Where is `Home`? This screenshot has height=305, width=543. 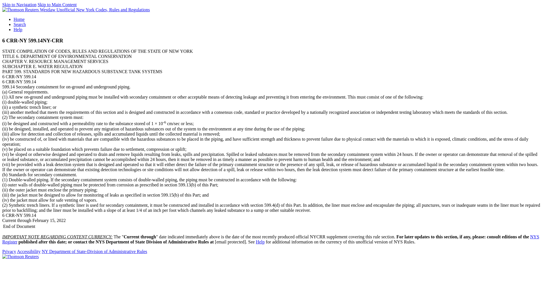
Home is located at coordinates (19, 19).